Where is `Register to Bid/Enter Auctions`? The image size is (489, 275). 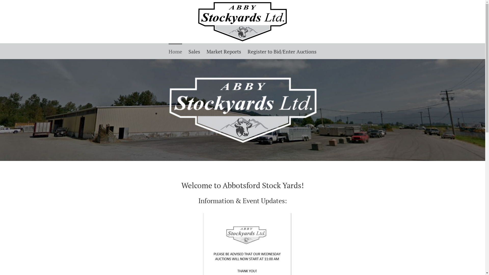
Register to Bid/Enter Auctions is located at coordinates (282, 51).